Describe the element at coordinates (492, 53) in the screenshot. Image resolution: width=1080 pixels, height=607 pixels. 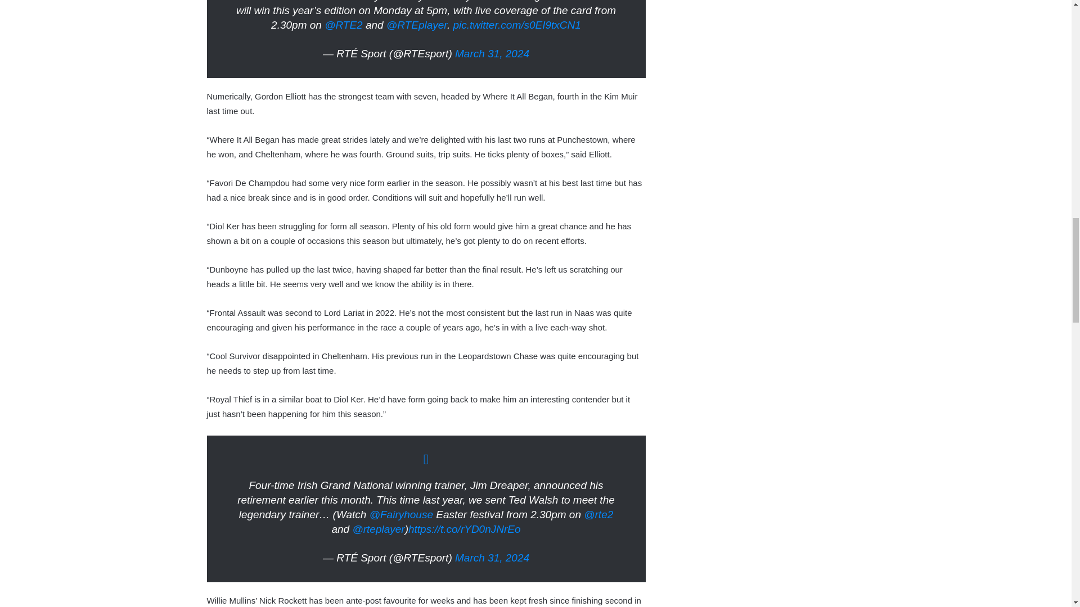
I see `March 31, 2024` at that location.